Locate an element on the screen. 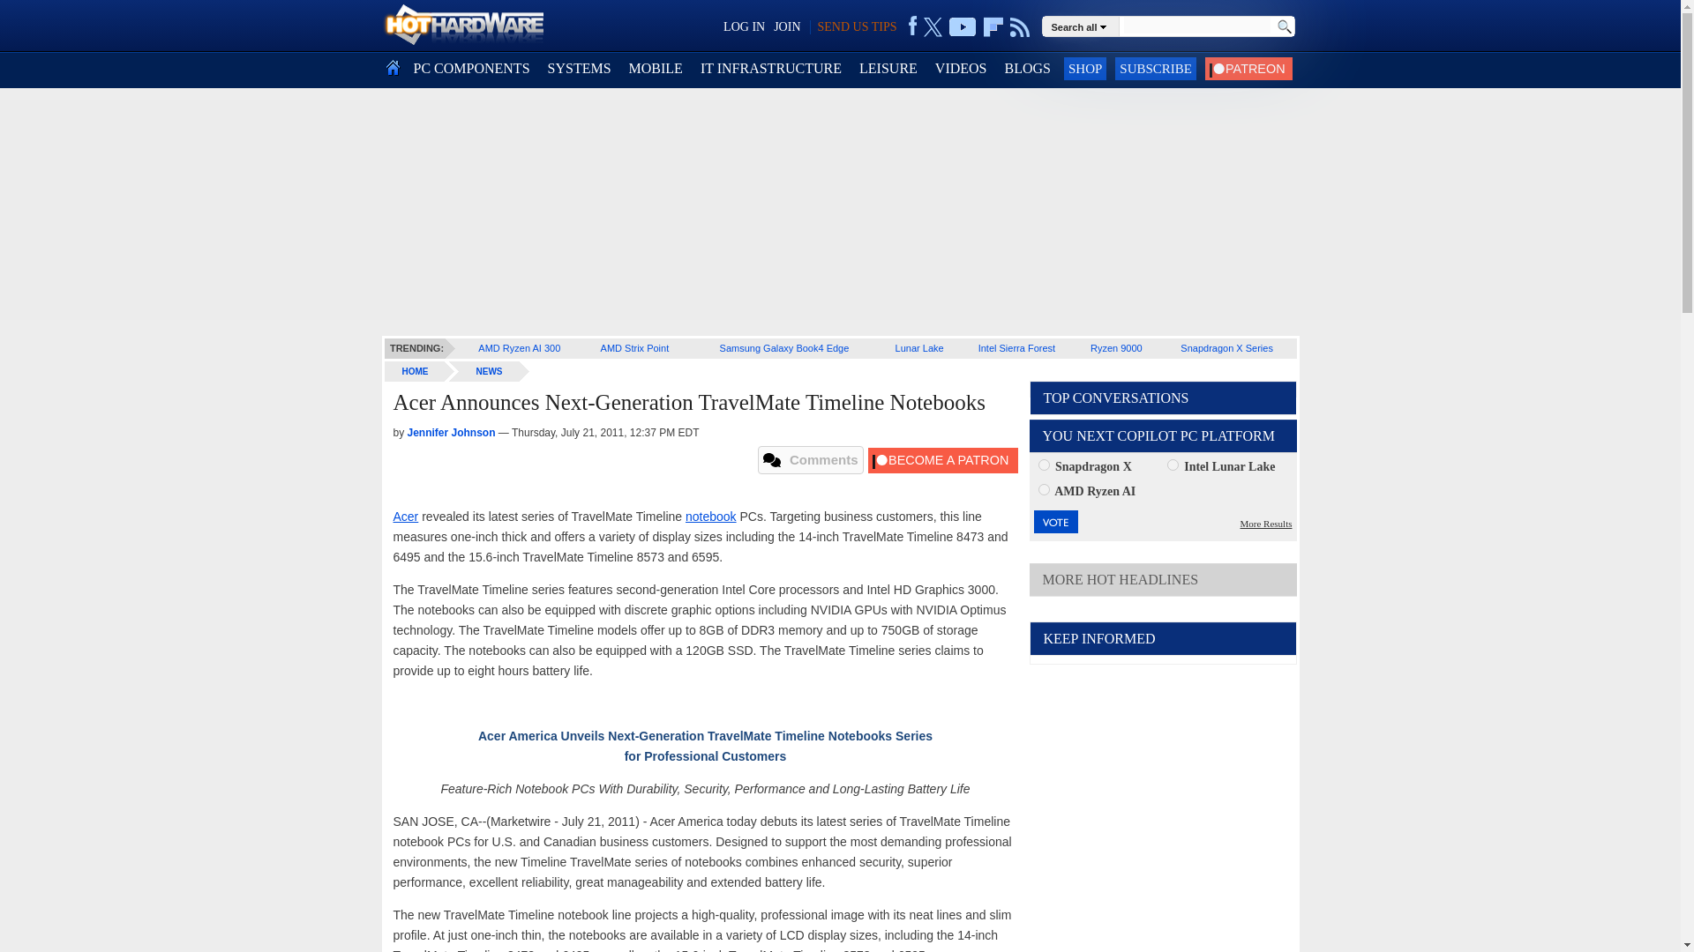 This screenshot has width=1694, height=952. Blogs is located at coordinates (1027, 69).